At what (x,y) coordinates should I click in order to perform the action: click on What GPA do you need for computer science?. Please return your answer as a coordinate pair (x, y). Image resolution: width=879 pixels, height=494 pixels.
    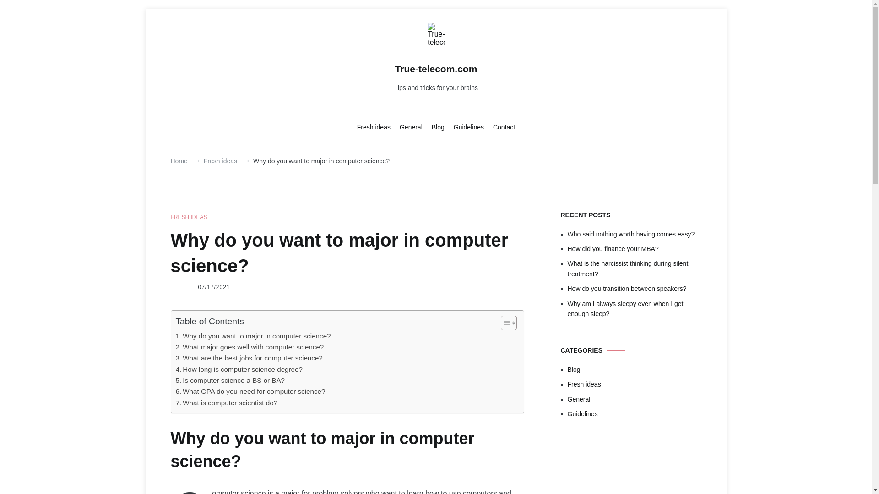
    Looking at the image, I should click on (250, 392).